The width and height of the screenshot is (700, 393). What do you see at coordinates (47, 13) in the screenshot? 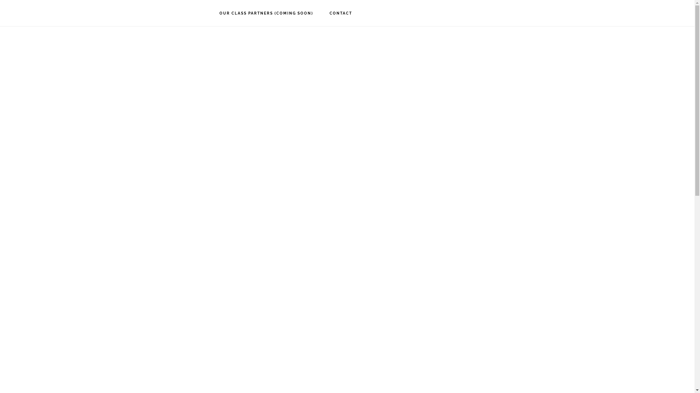
I see `FLOURISH YOGA` at bounding box center [47, 13].